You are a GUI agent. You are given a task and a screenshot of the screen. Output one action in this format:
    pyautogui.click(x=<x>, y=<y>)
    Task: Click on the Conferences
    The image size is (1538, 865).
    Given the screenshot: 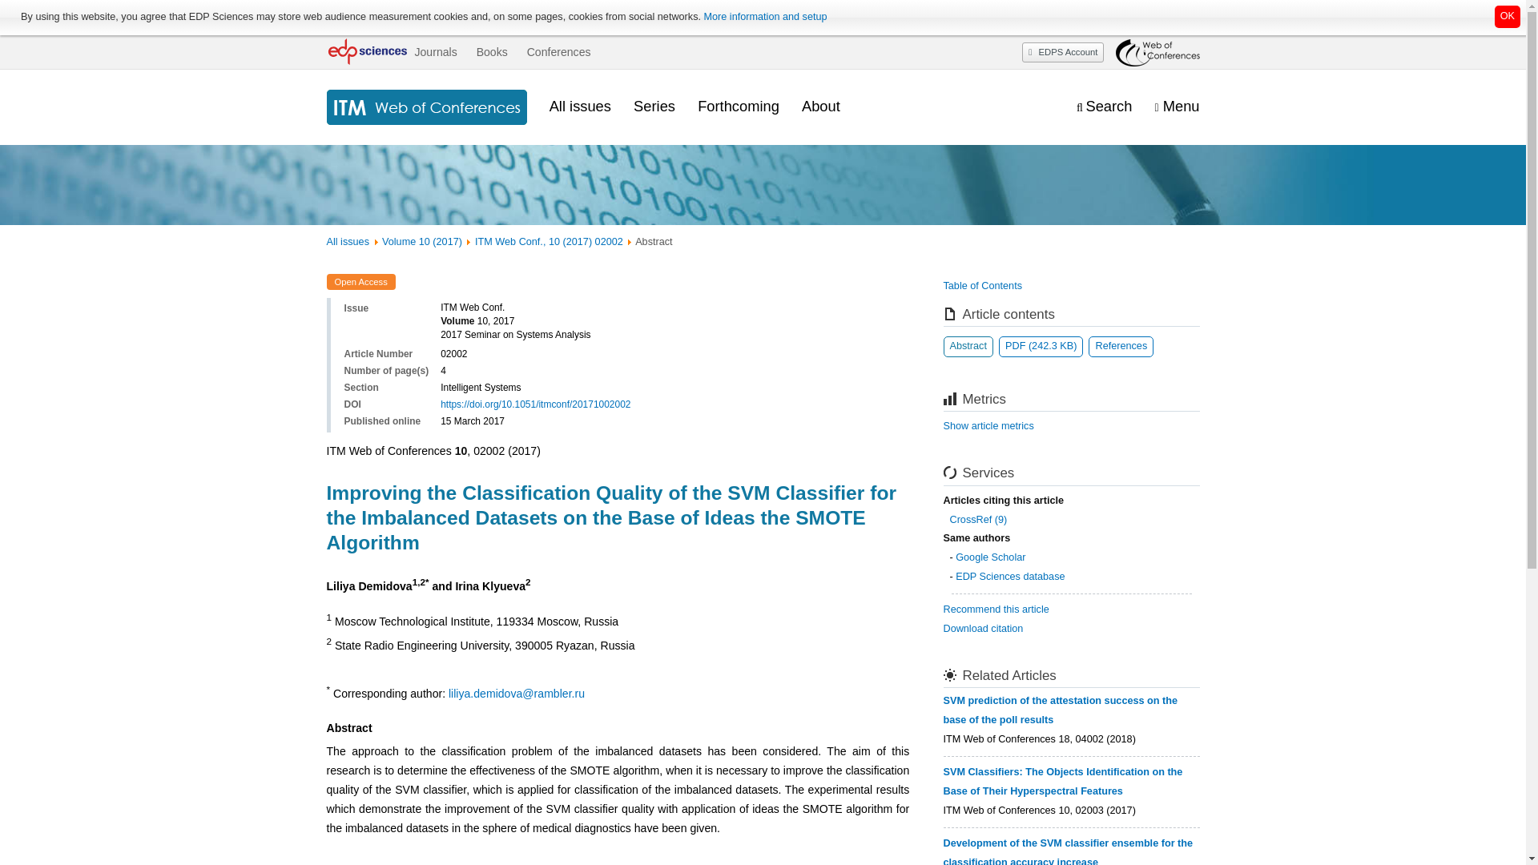 What is the action you would take?
    pyautogui.click(x=559, y=52)
    